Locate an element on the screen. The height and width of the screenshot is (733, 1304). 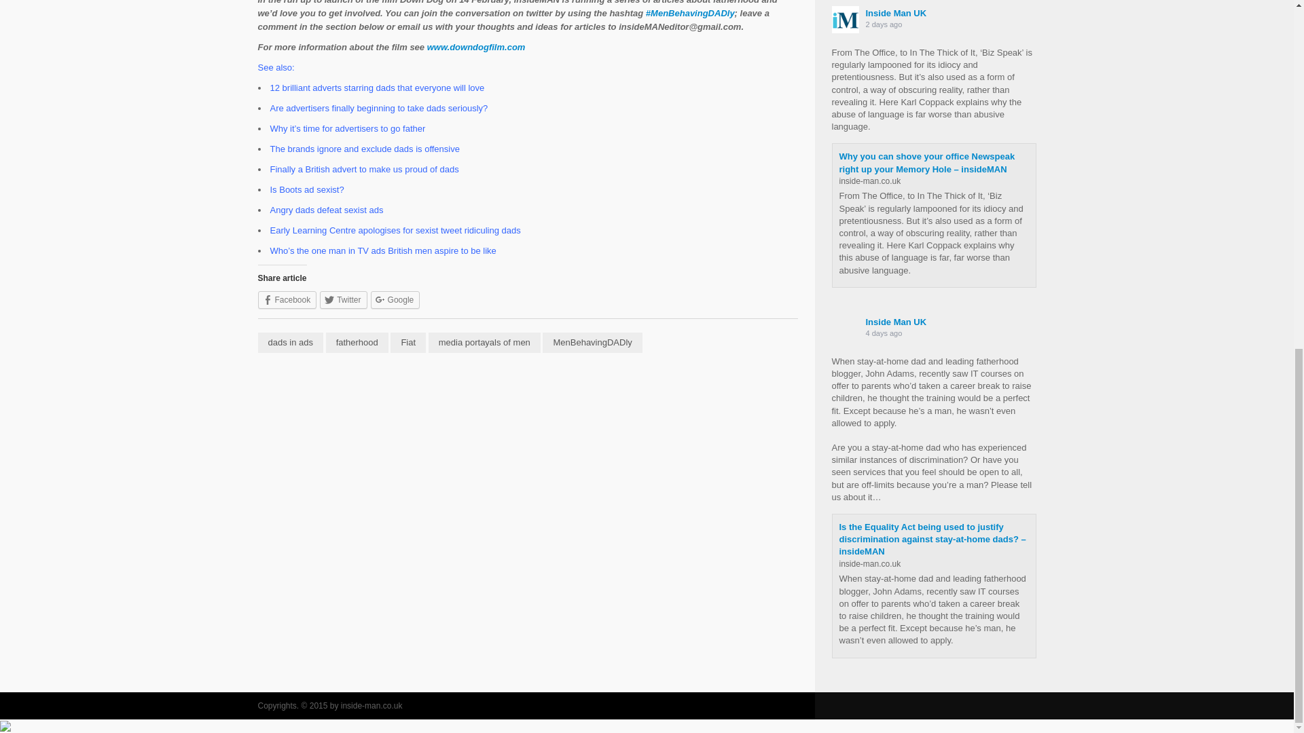
12 brilliant adverts starring dads that everyone will love is located at coordinates (378, 88).